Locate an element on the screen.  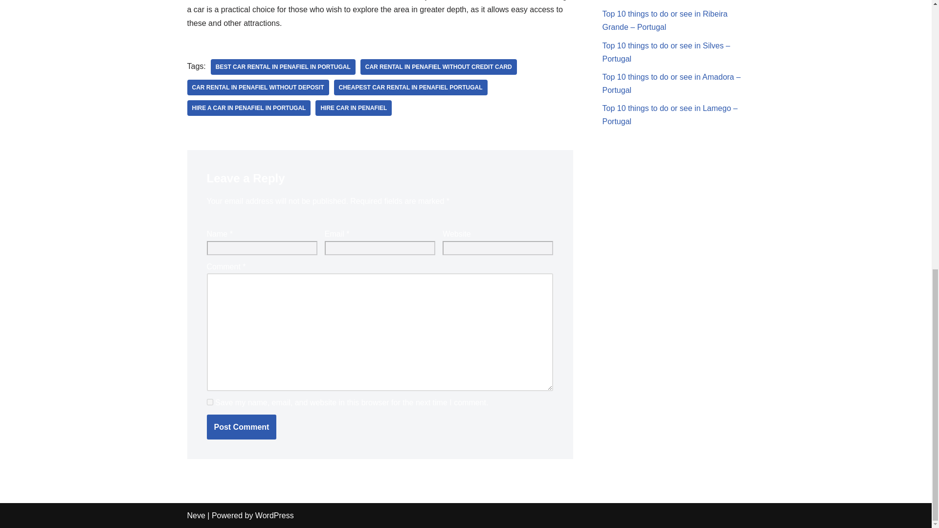
CAR RENTAL IN PENAFIEL WITHOUT DEPOSIT is located at coordinates (258, 88).